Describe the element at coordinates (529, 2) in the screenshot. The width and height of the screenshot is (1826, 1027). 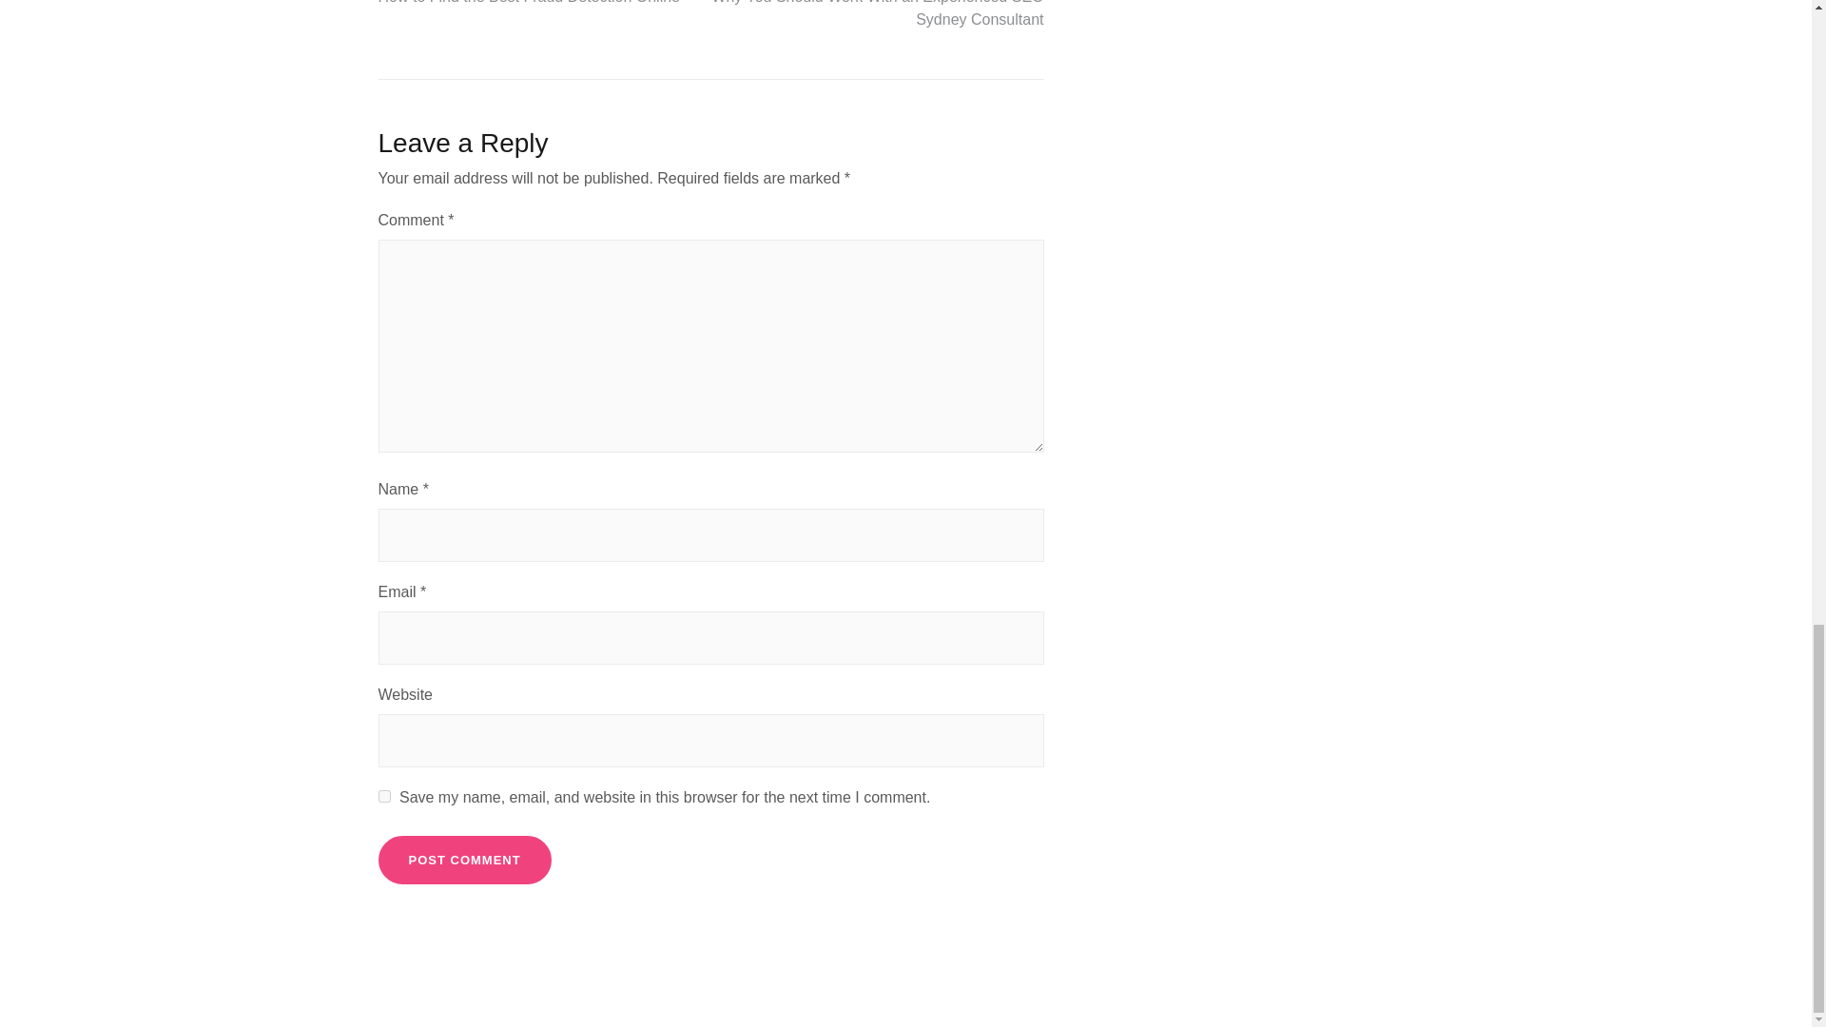
I see `How to Find the Best Fraud Detection Online` at that location.